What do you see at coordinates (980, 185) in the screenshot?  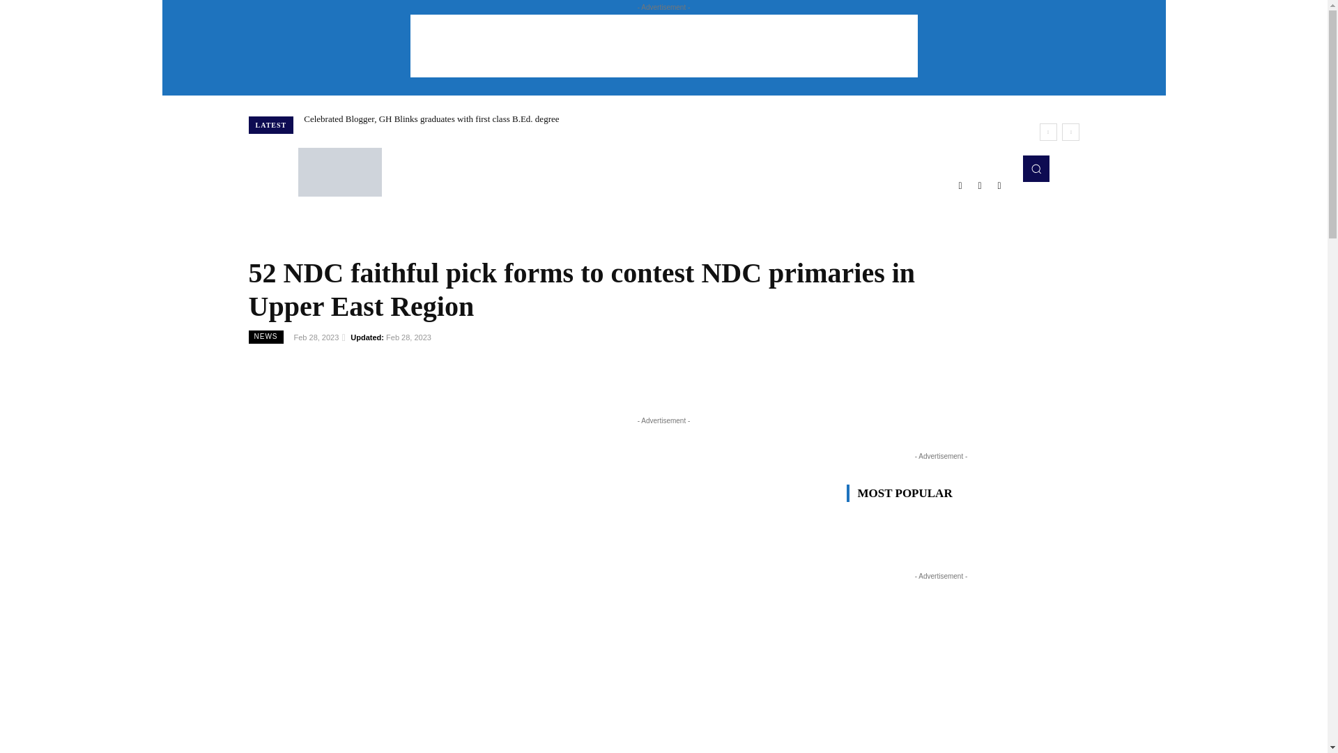 I see `Twitter` at bounding box center [980, 185].